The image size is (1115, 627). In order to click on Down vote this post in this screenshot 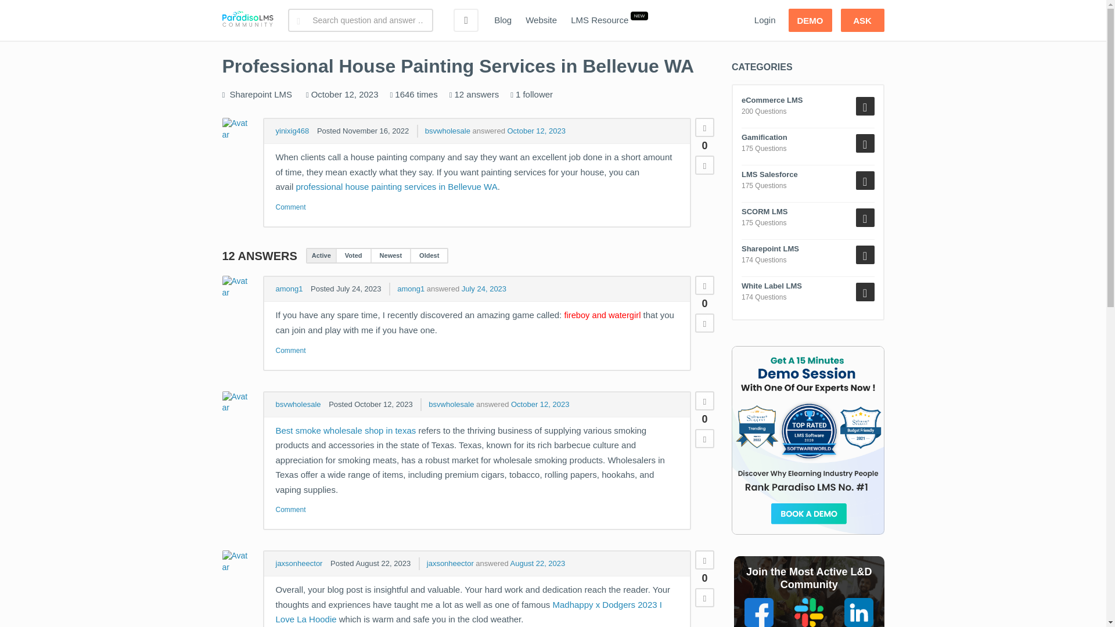, I will do `click(704, 438)`.